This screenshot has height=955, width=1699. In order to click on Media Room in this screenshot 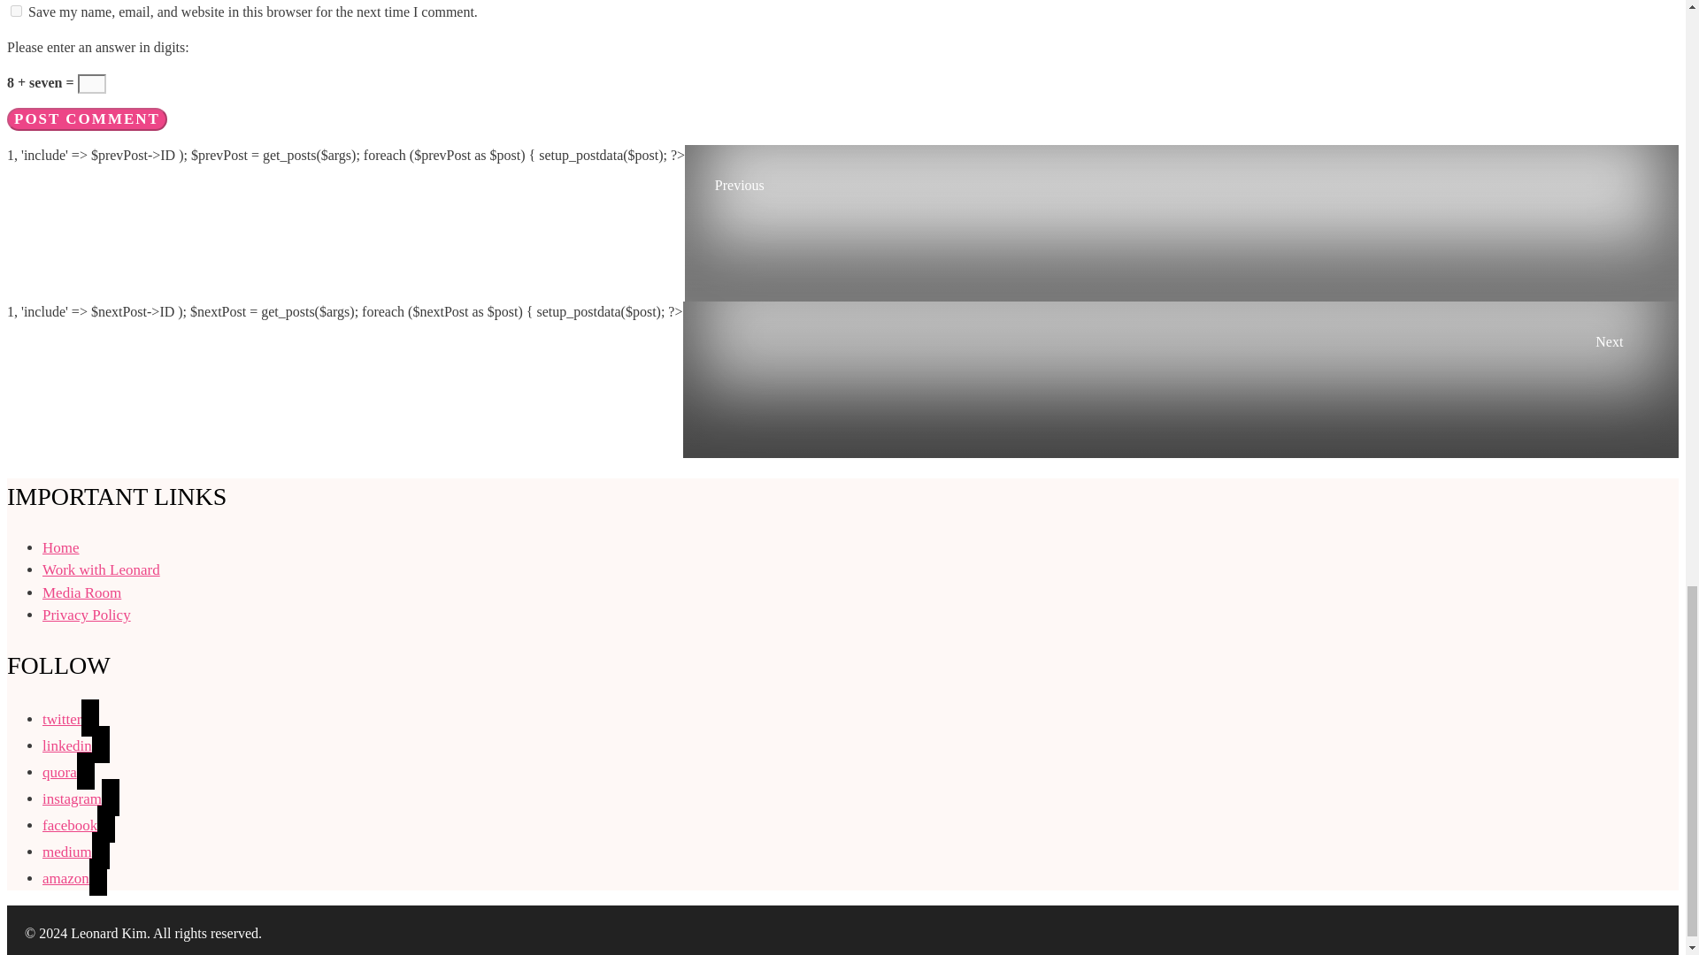, I will do `click(81, 592)`.